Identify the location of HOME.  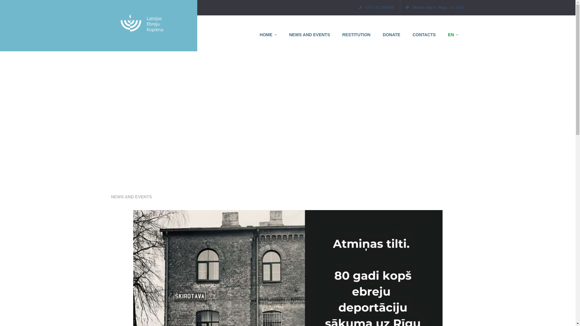
(268, 35).